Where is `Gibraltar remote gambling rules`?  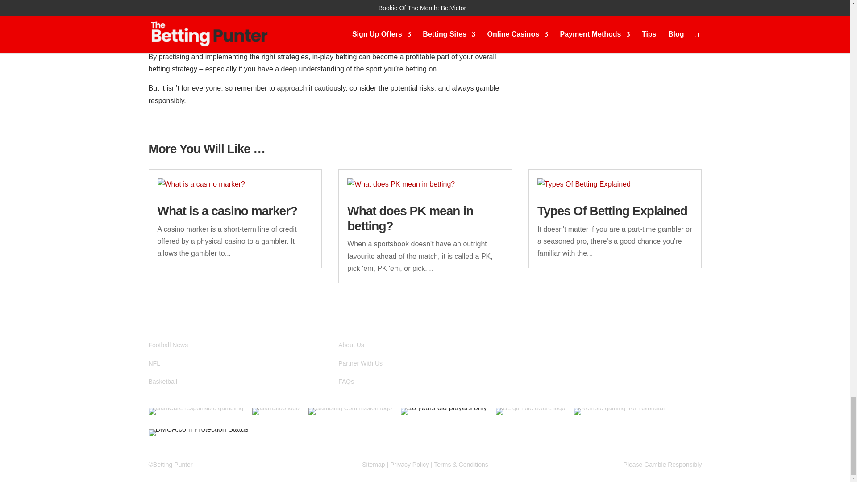
Gibraltar remote gambling rules is located at coordinates (620, 408).